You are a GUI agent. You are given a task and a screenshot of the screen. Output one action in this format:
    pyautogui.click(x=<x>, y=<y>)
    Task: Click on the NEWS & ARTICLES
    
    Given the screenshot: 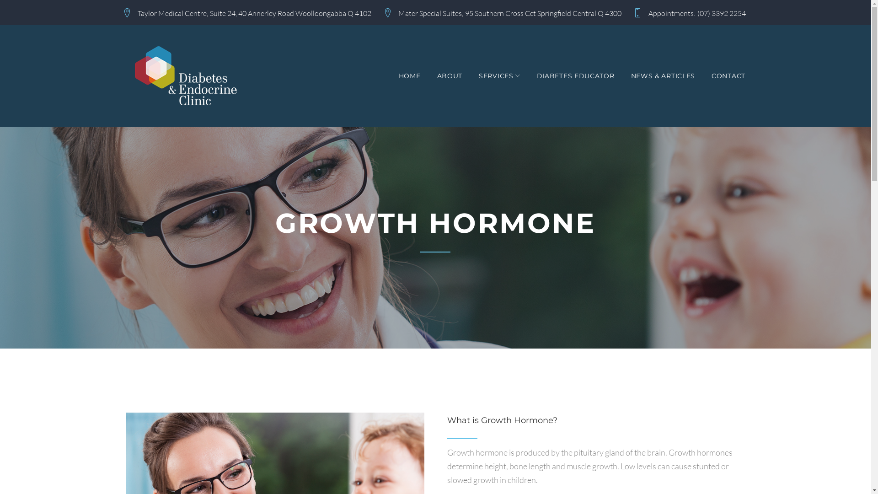 What is the action you would take?
    pyautogui.click(x=663, y=76)
    